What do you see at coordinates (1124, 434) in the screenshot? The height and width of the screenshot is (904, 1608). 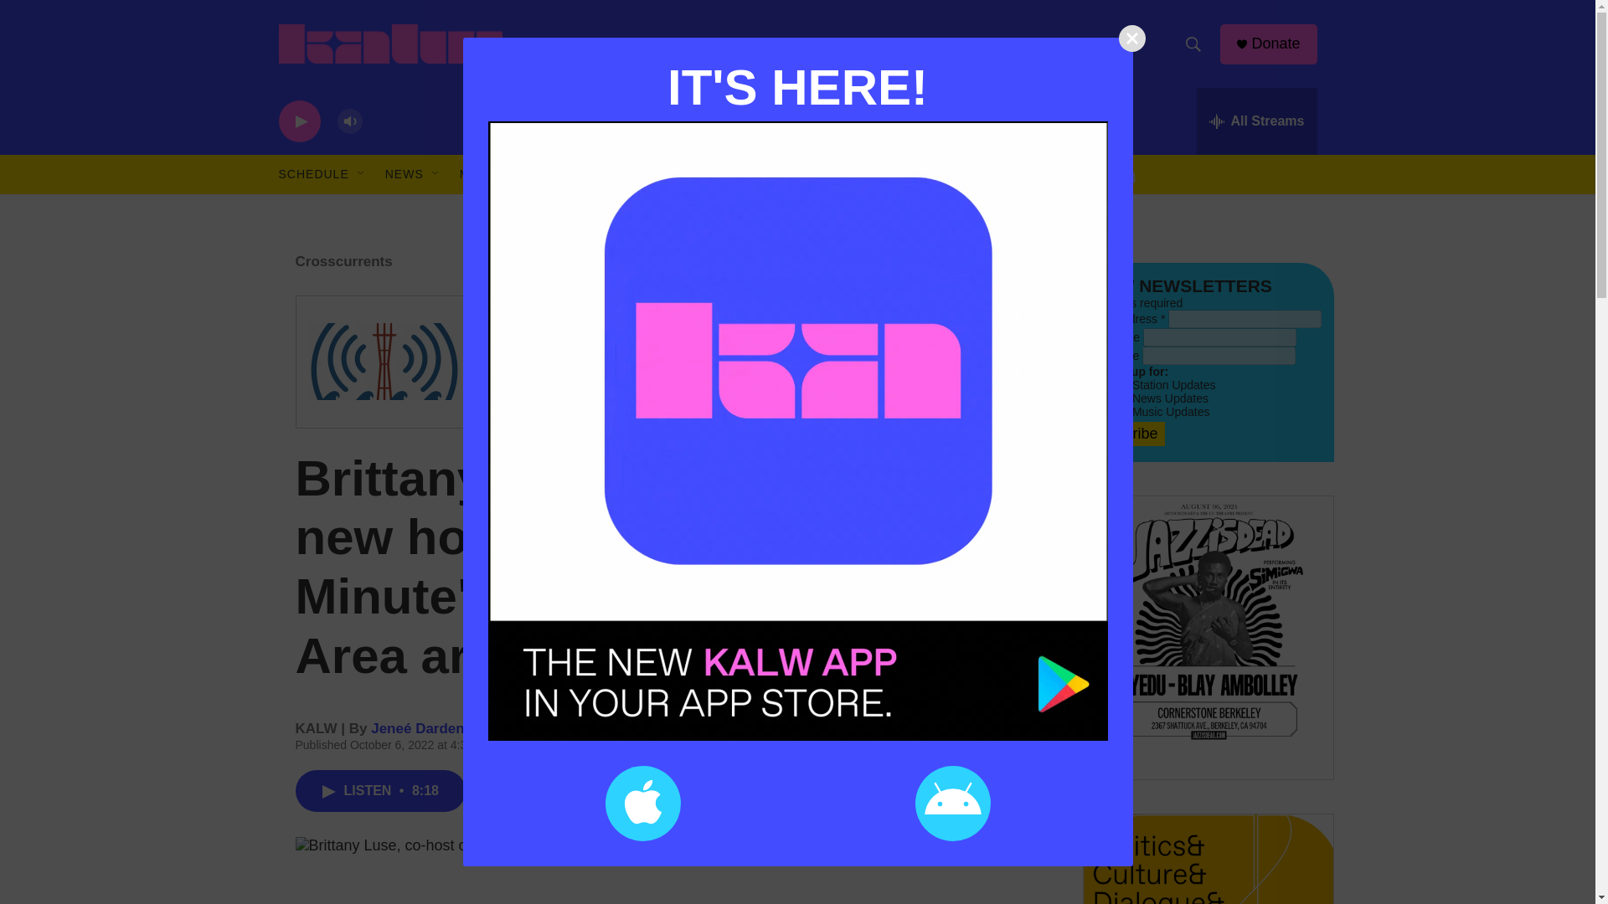 I see `Subscribe` at bounding box center [1124, 434].